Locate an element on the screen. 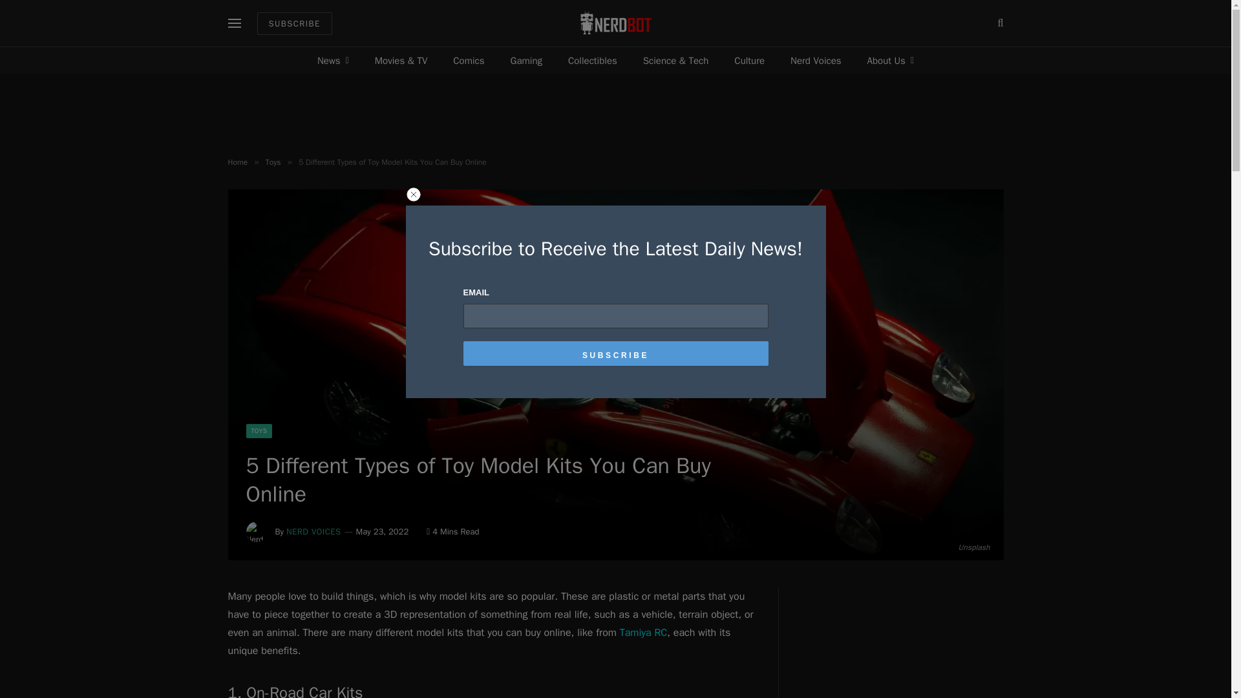 Image resolution: width=1241 pixels, height=698 pixels. Home is located at coordinates (237, 162).